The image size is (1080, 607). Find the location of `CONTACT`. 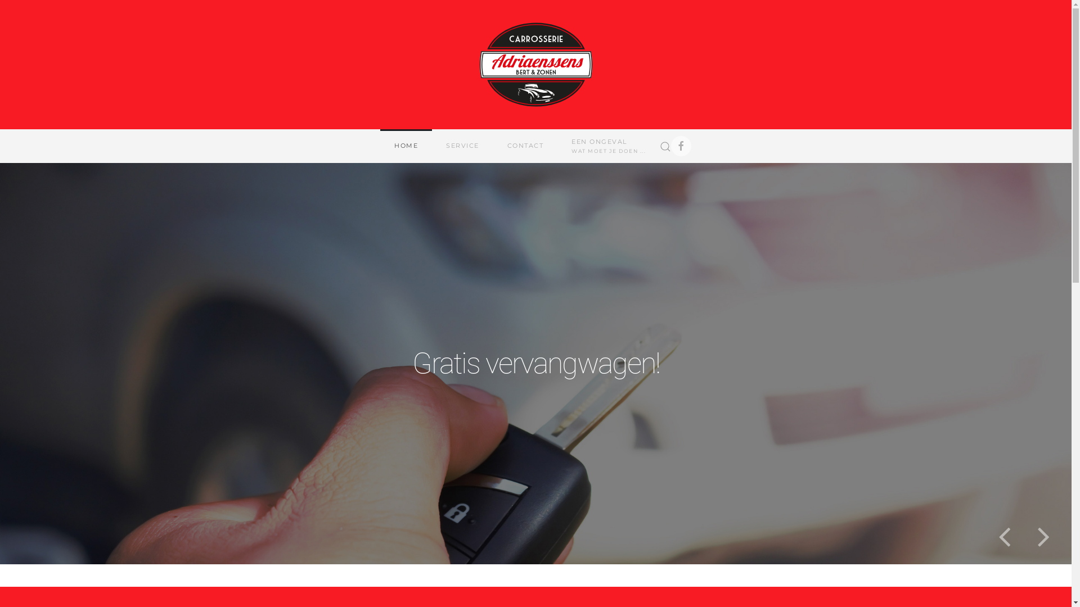

CONTACT is located at coordinates (525, 146).